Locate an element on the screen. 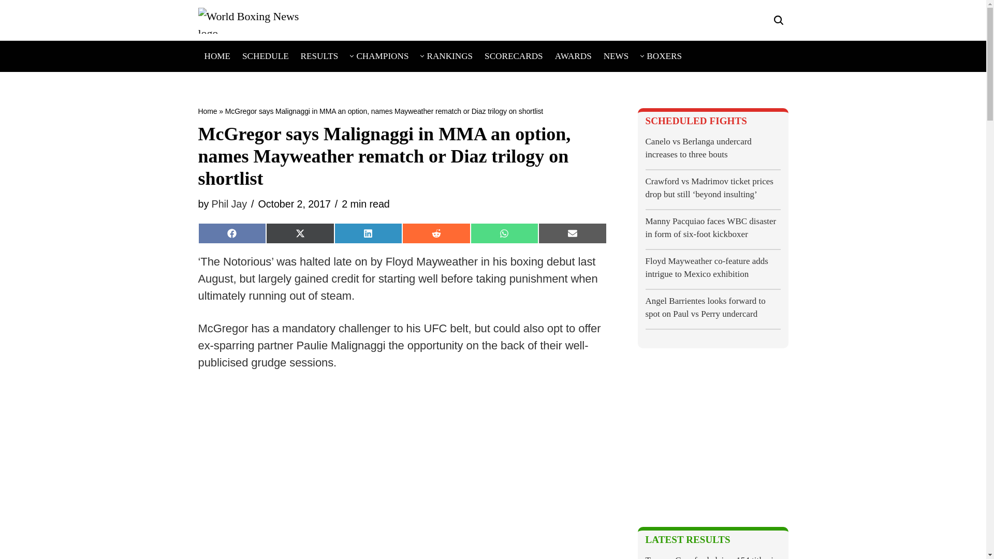  RANKINGS is located at coordinates (449, 56).